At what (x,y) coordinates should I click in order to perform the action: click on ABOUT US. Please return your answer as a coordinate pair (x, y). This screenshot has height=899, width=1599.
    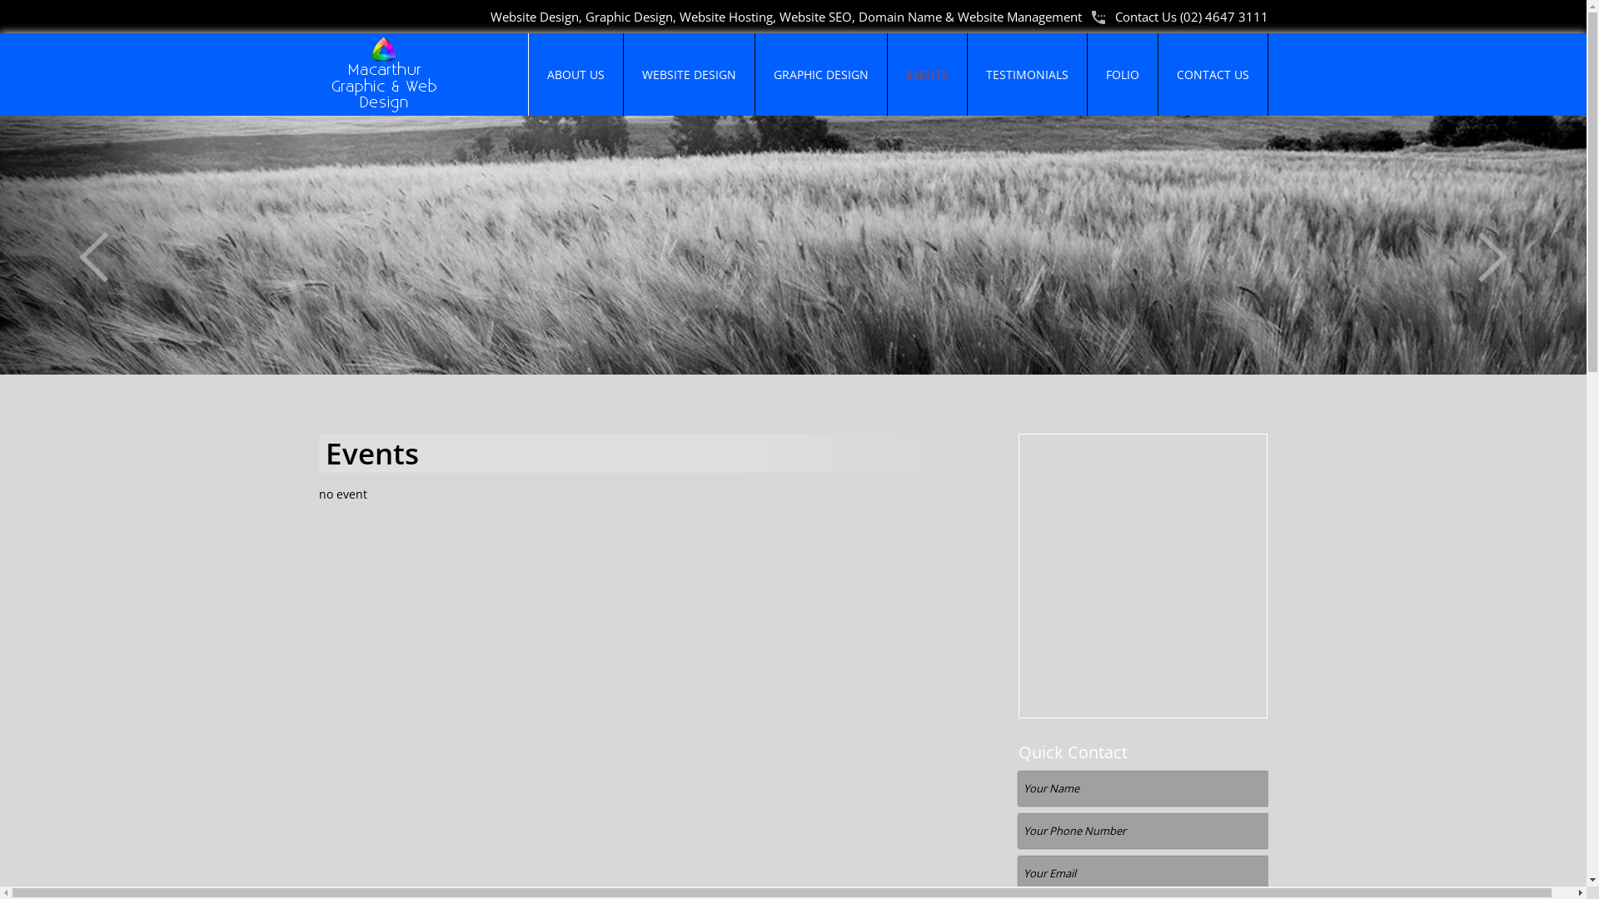
    Looking at the image, I should click on (575, 75).